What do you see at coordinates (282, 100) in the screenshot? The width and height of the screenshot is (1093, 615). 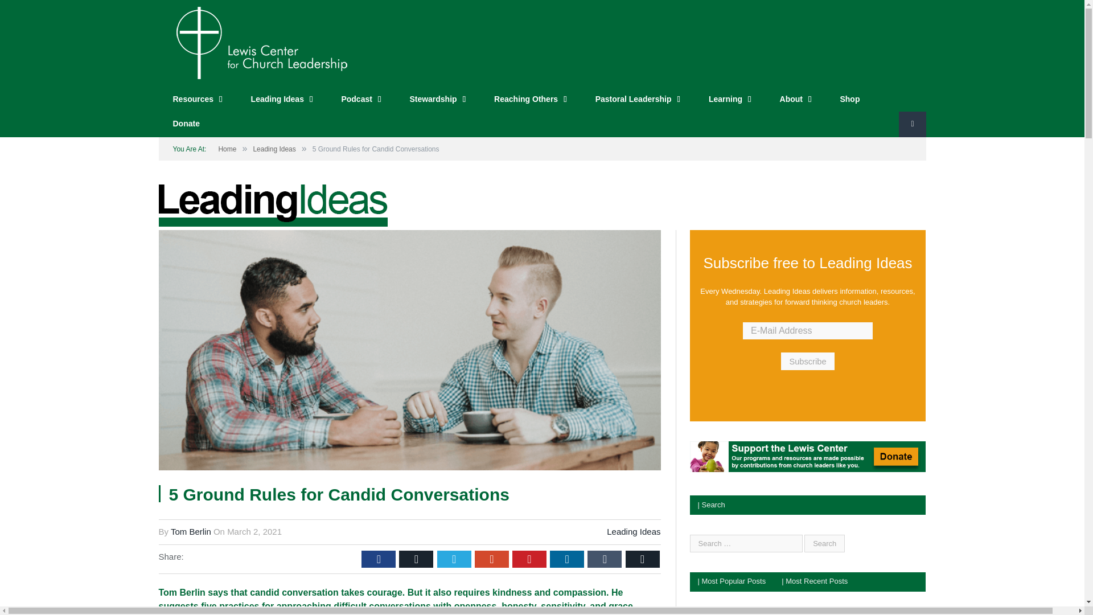 I see `Leading Ideas` at bounding box center [282, 100].